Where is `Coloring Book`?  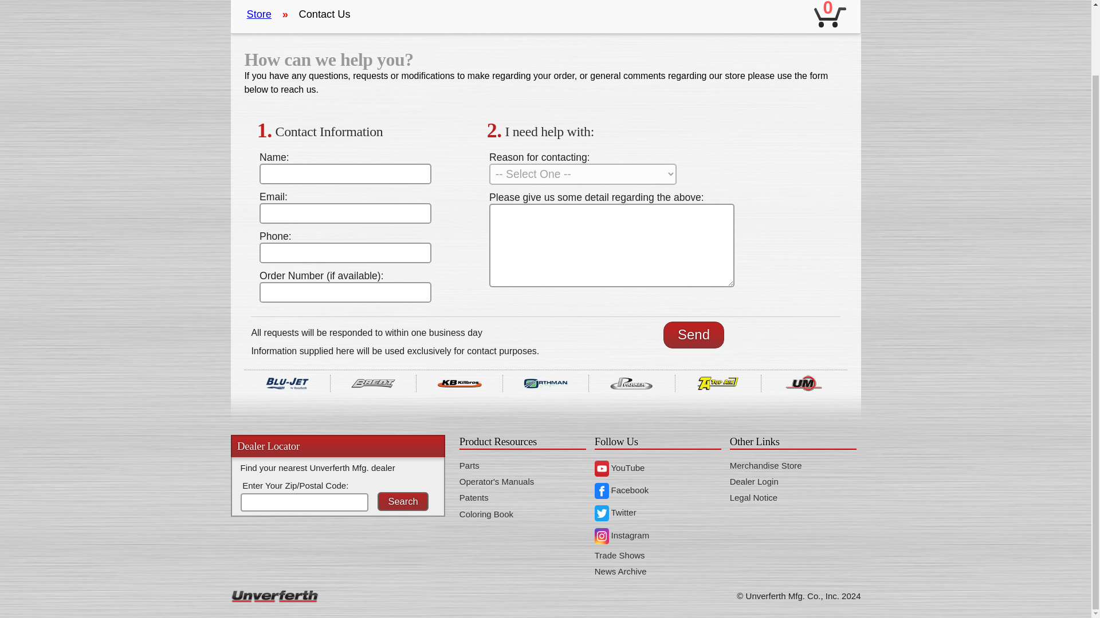 Coloring Book is located at coordinates (486, 514).